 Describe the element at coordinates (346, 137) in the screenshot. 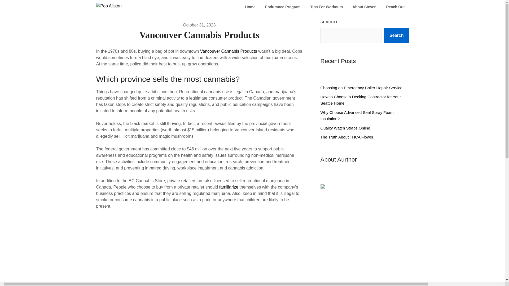

I see `The Truth About THCA Flower` at that location.